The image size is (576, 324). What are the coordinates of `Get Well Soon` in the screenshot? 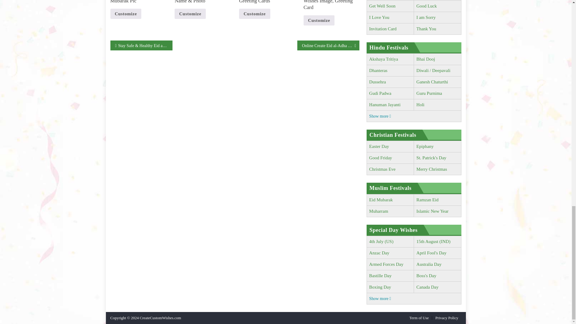 It's located at (382, 6).